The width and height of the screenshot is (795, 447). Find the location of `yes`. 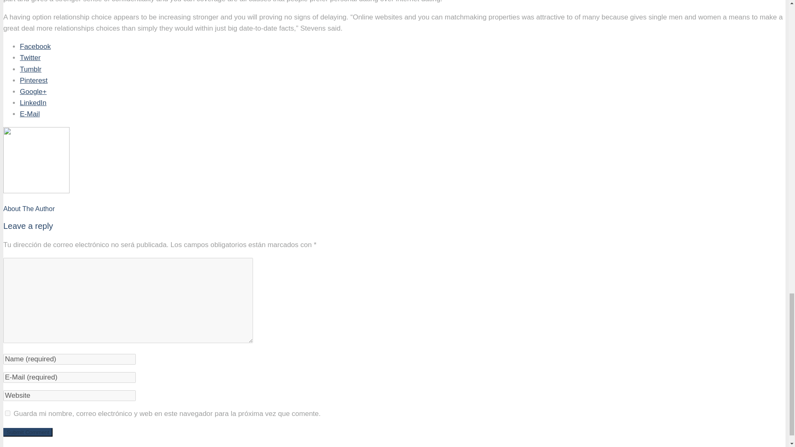

yes is located at coordinates (7, 413).